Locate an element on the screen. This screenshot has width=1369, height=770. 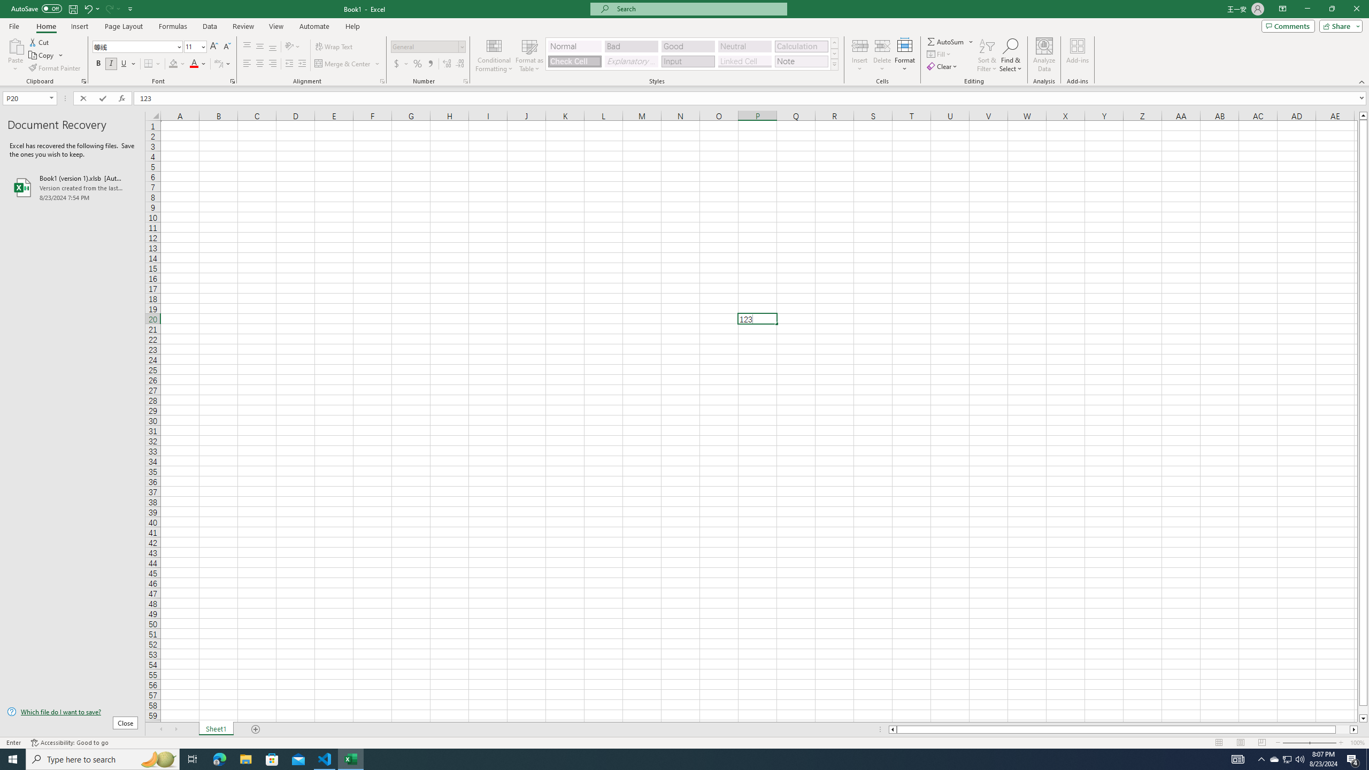
Input is located at coordinates (688, 61).